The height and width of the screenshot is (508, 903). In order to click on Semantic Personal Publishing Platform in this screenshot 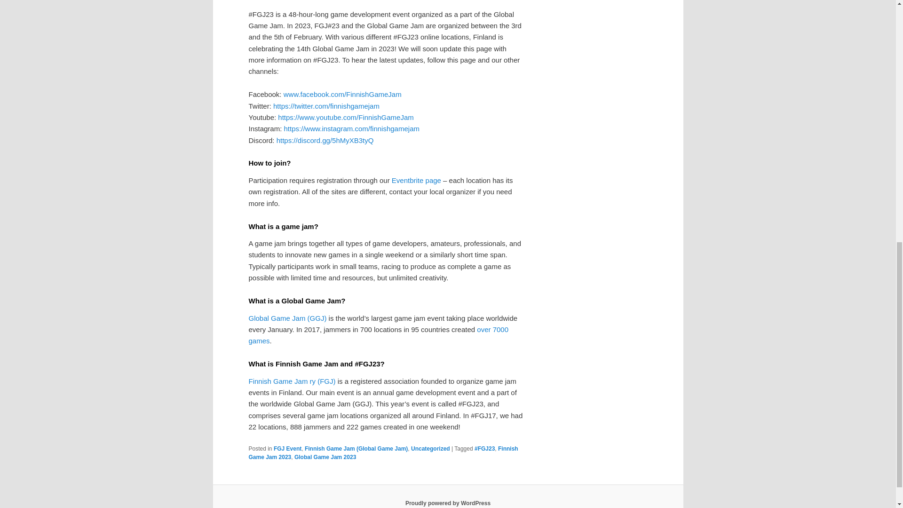, I will do `click(448, 503)`.